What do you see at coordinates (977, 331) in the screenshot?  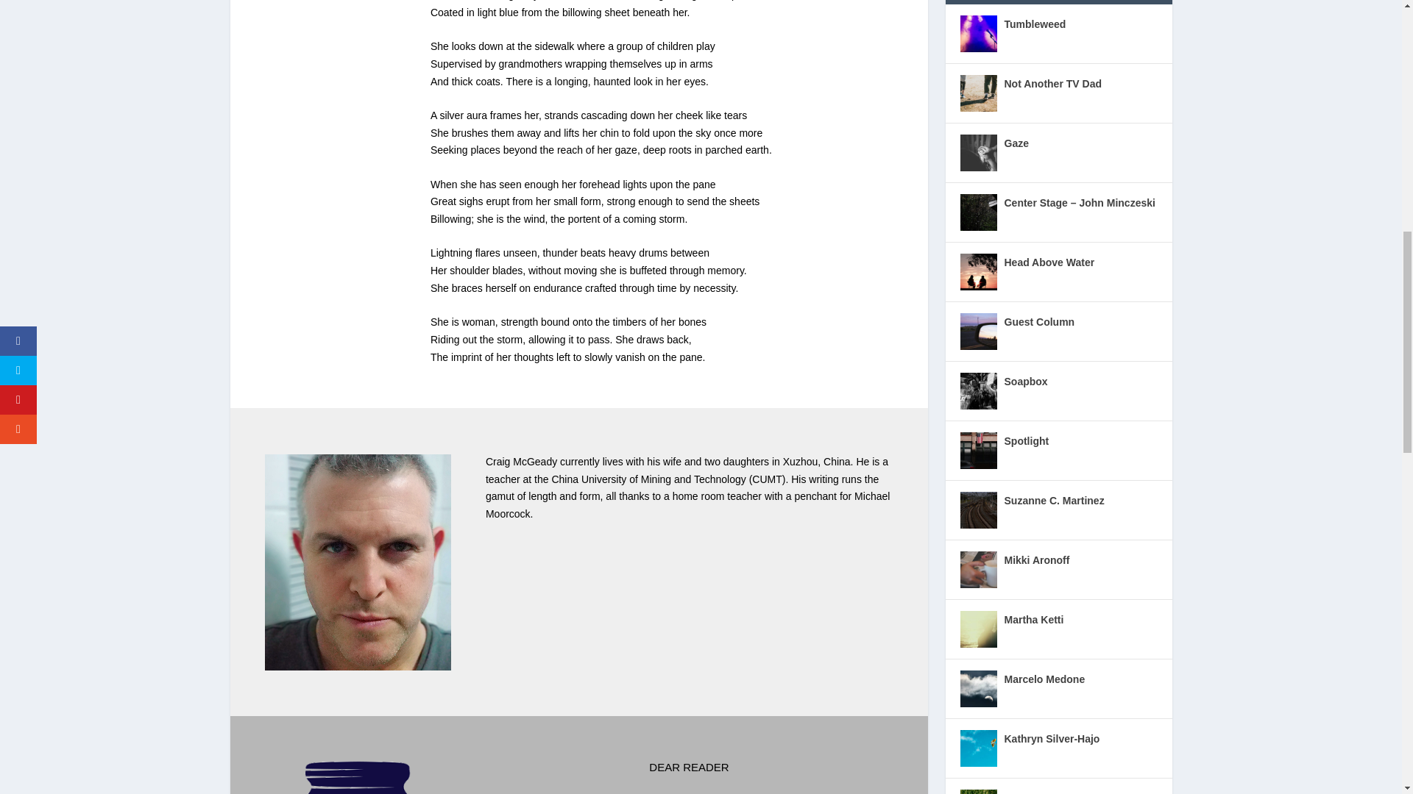 I see `Guest Column` at bounding box center [977, 331].